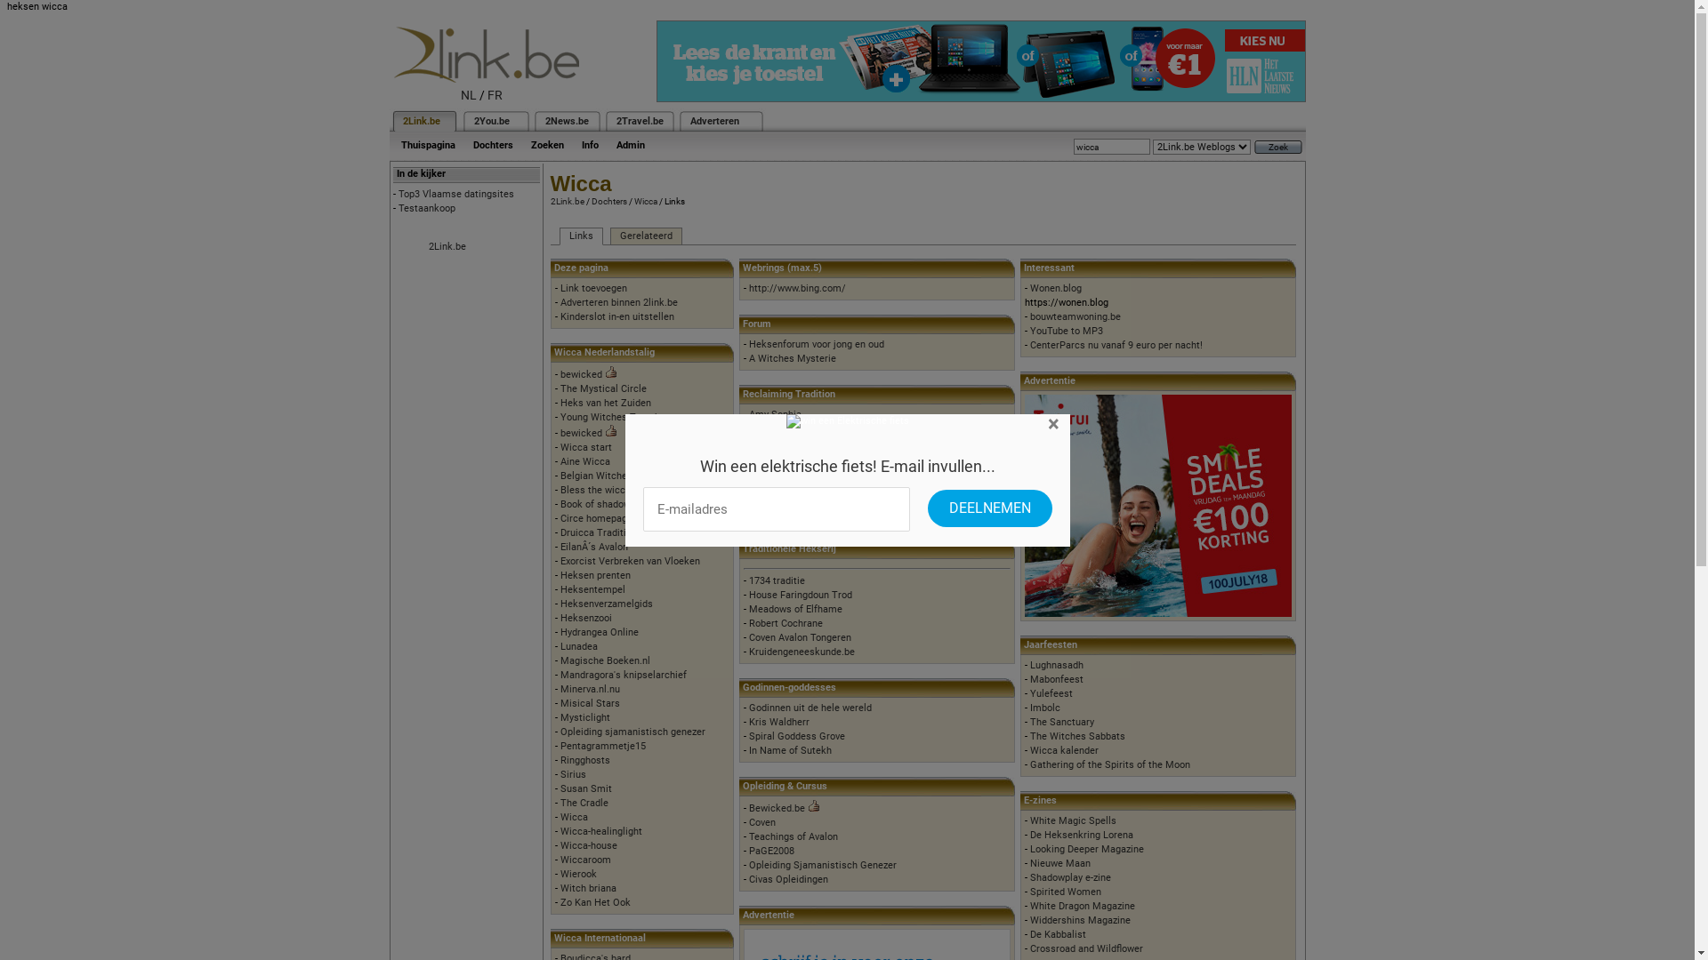  I want to click on Heksentempel, so click(592, 590).